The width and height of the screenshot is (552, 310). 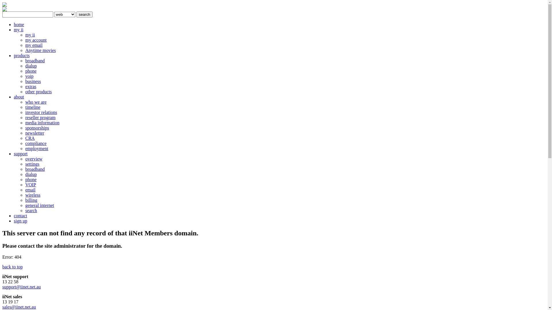 I want to click on back to top, so click(x=13, y=267).